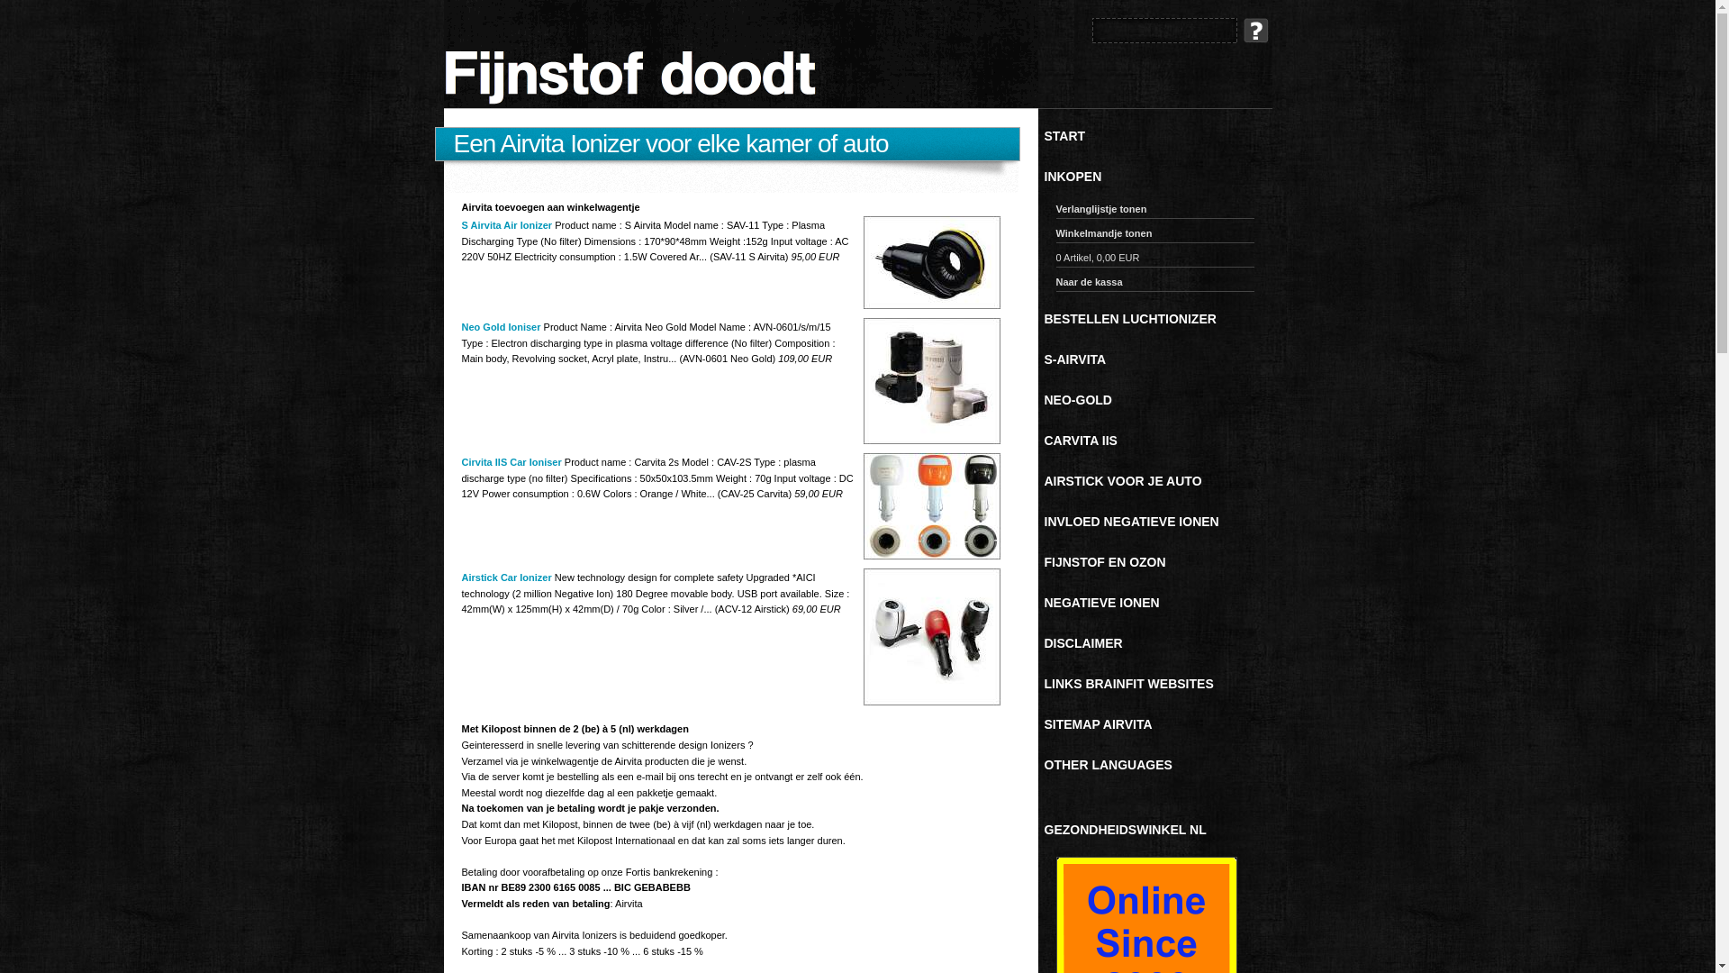  Describe the element at coordinates (1159, 684) in the screenshot. I see `LINKS BRAINFIT WEBSITES` at that location.